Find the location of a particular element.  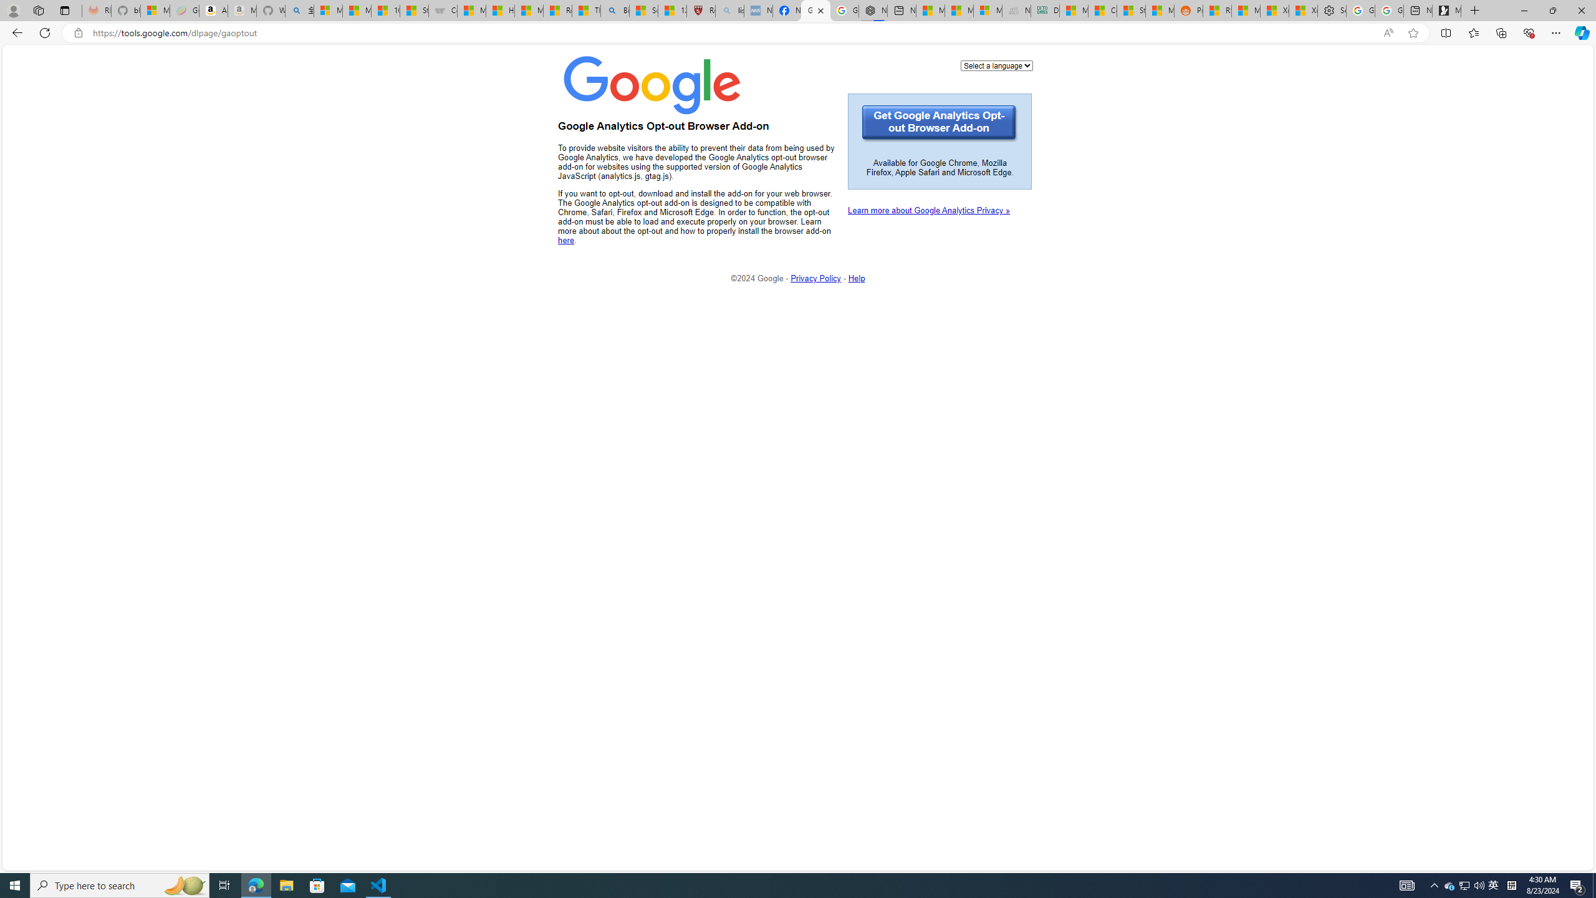

here is located at coordinates (566, 240).